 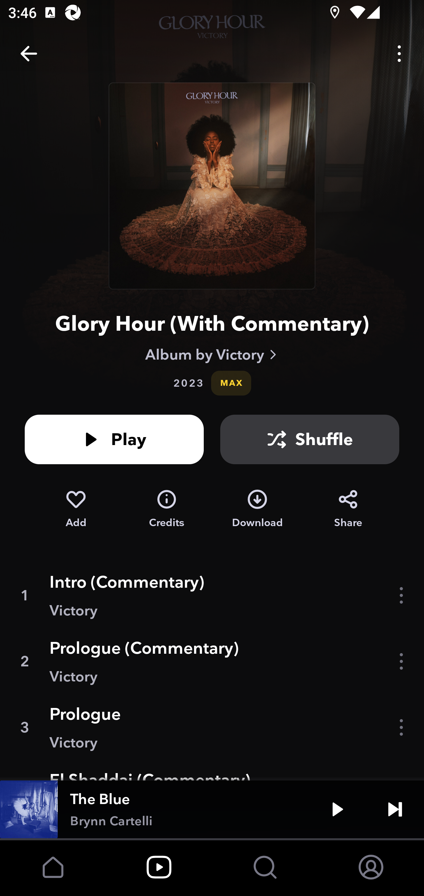 I want to click on The Blue Brynn Cartelli Play, so click(x=212, y=809).